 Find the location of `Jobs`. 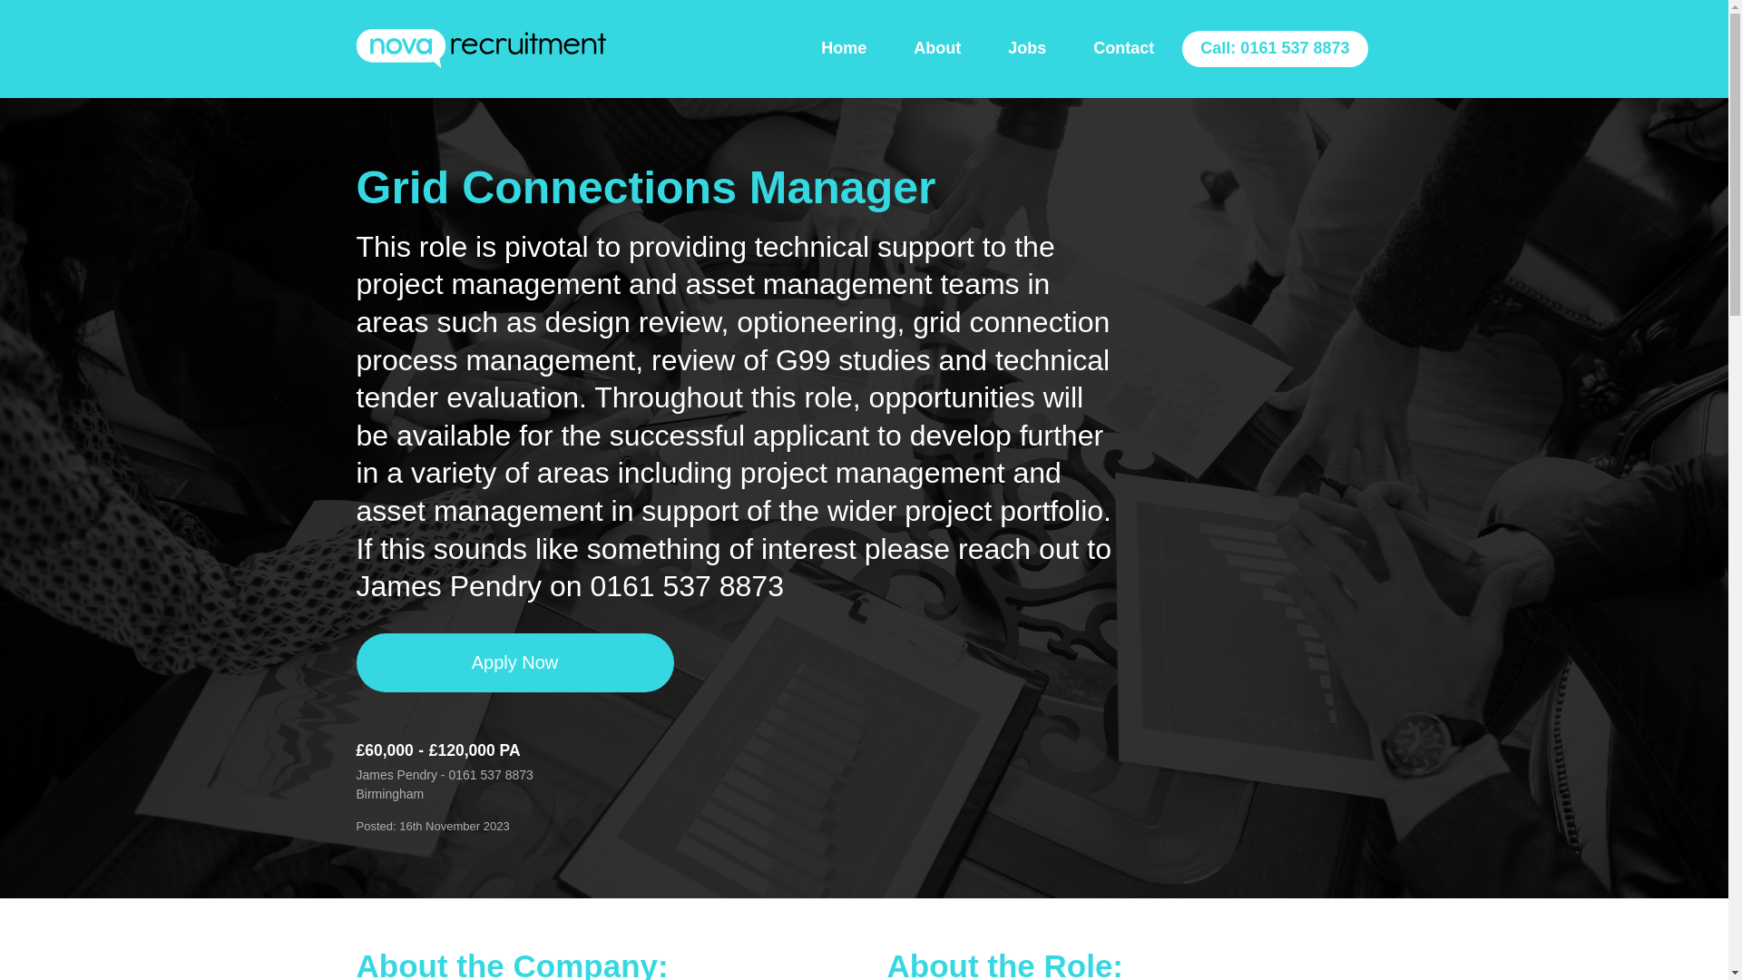

Jobs is located at coordinates (1027, 48).